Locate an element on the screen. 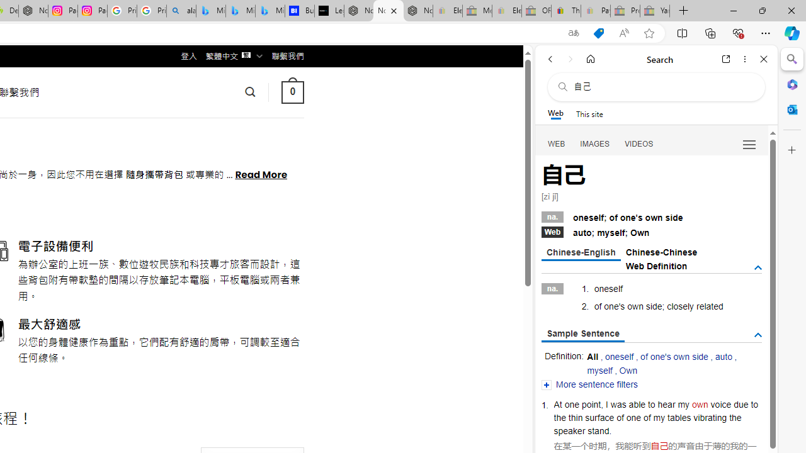  Webauto; myself; Own is located at coordinates (651, 232).